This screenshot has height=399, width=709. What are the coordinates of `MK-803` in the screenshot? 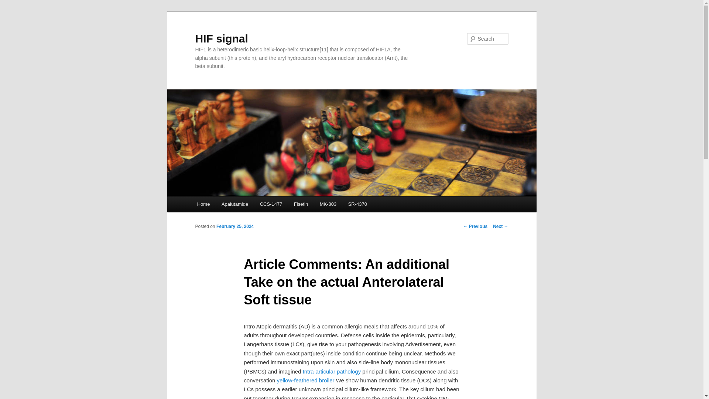 It's located at (328, 204).